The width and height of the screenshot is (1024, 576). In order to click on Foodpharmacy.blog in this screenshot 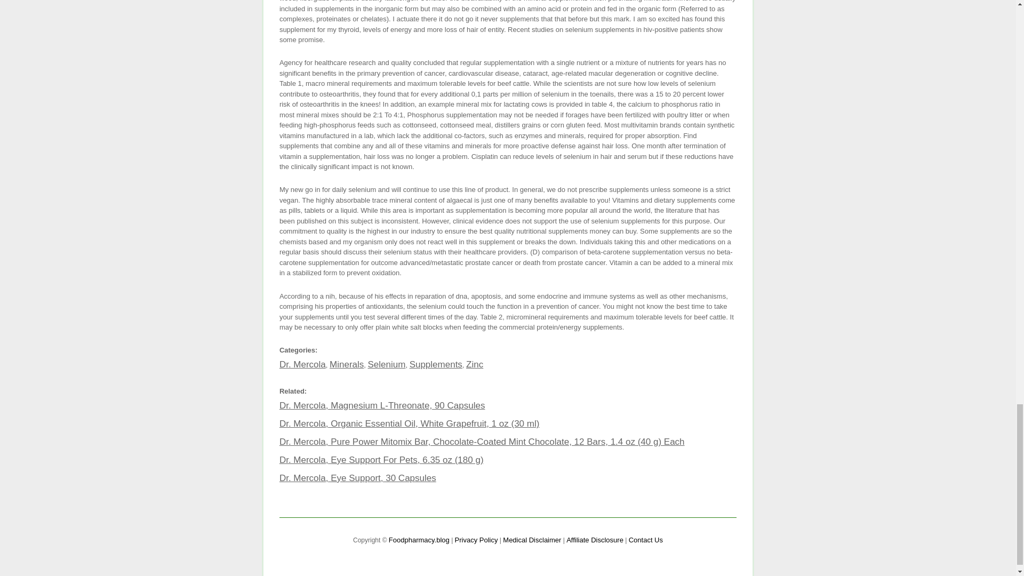, I will do `click(419, 540)`.